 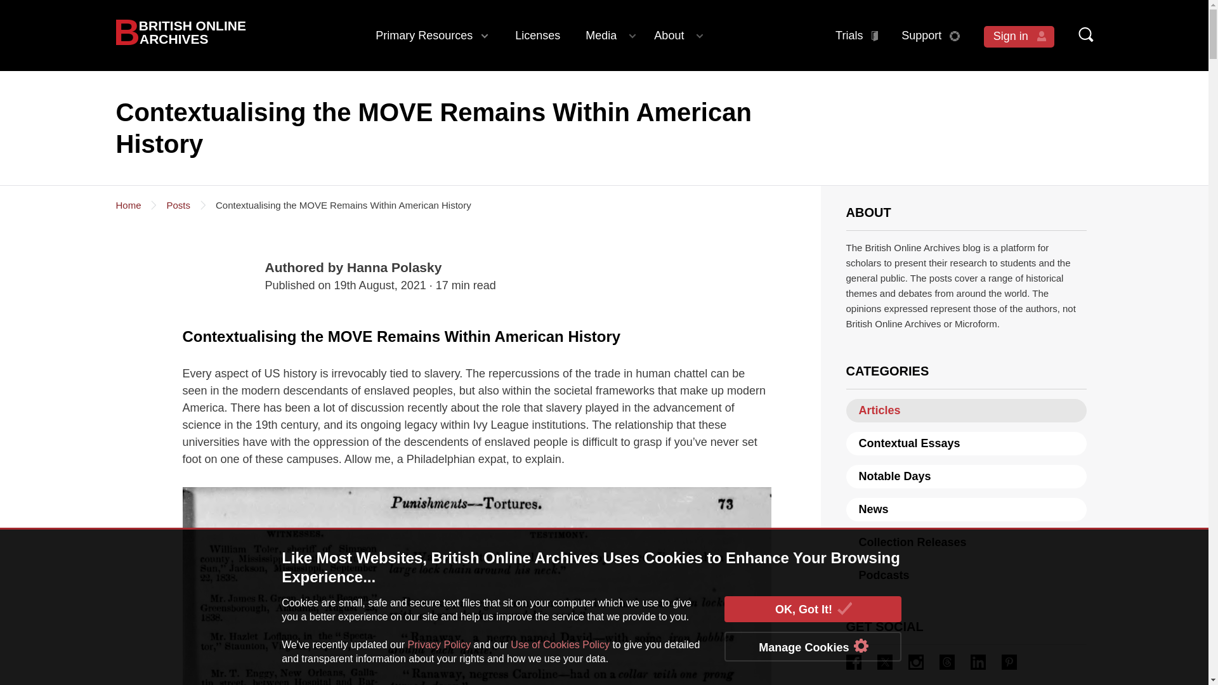 I want to click on Licenses, so click(x=537, y=36).